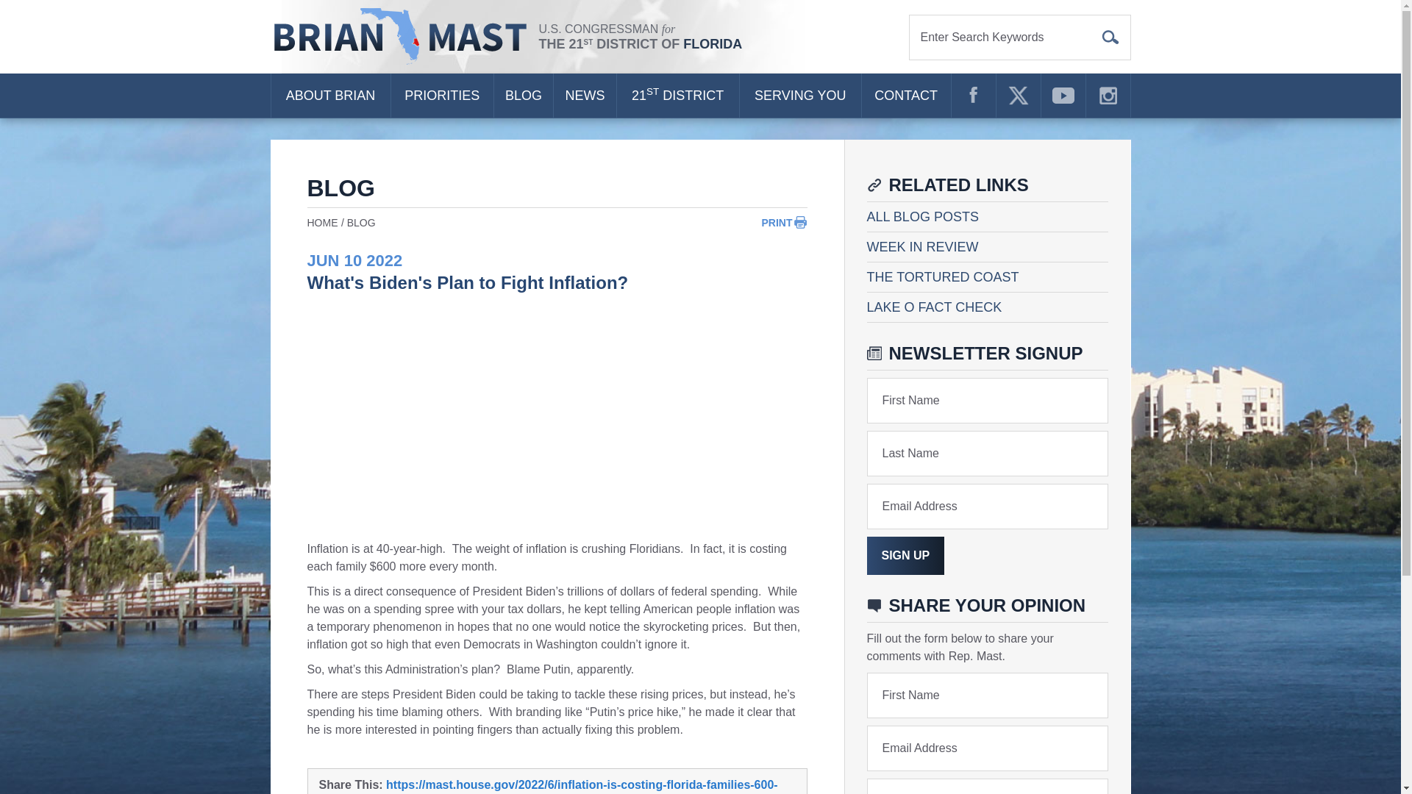  I want to click on PRIORITIES, so click(441, 96).